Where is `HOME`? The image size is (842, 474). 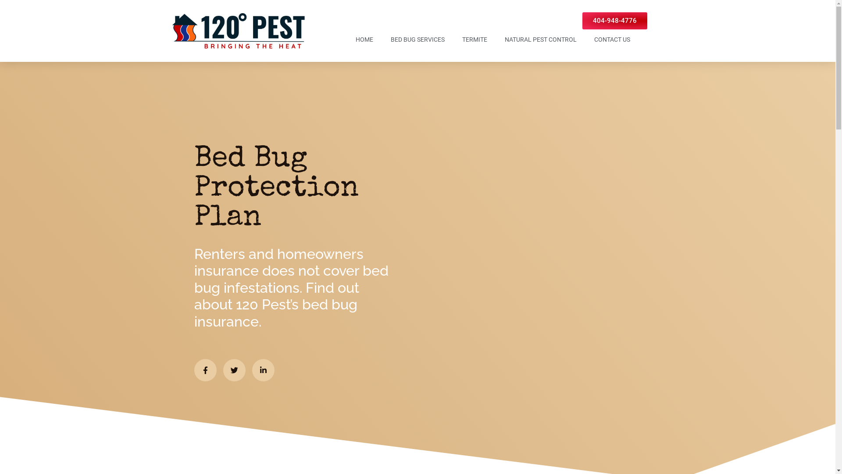
HOME is located at coordinates (364, 39).